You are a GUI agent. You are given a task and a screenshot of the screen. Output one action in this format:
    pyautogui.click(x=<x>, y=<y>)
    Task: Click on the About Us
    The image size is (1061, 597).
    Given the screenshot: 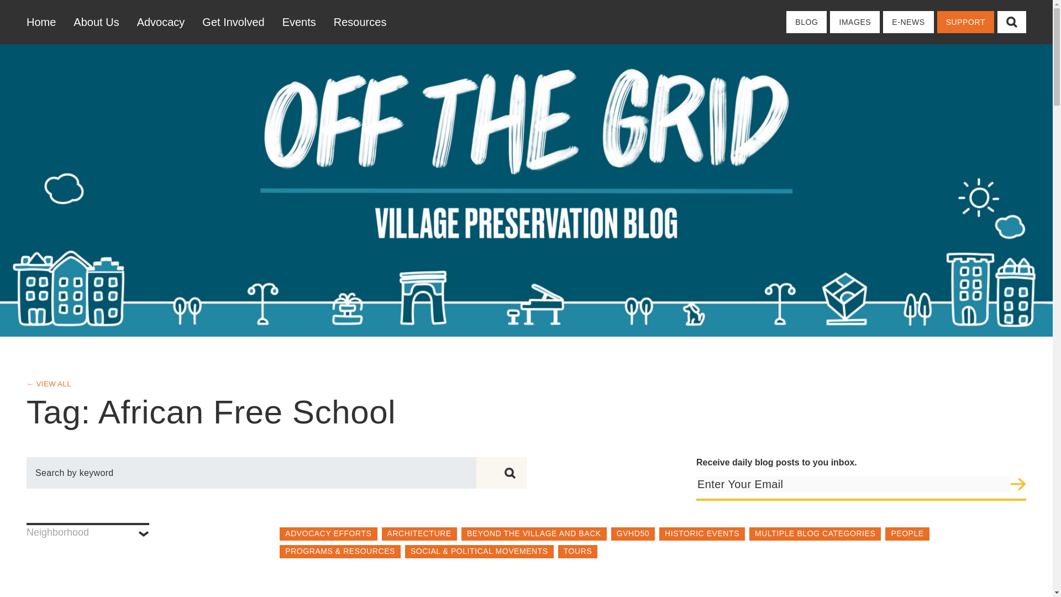 What is the action you would take?
    pyautogui.click(x=96, y=22)
    